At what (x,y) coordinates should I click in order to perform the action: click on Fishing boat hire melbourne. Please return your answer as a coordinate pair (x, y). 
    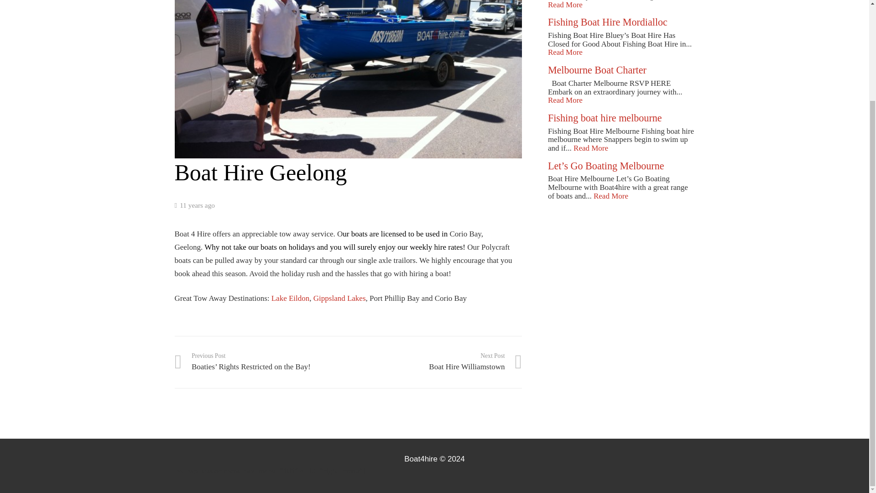
    Looking at the image, I should click on (605, 118).